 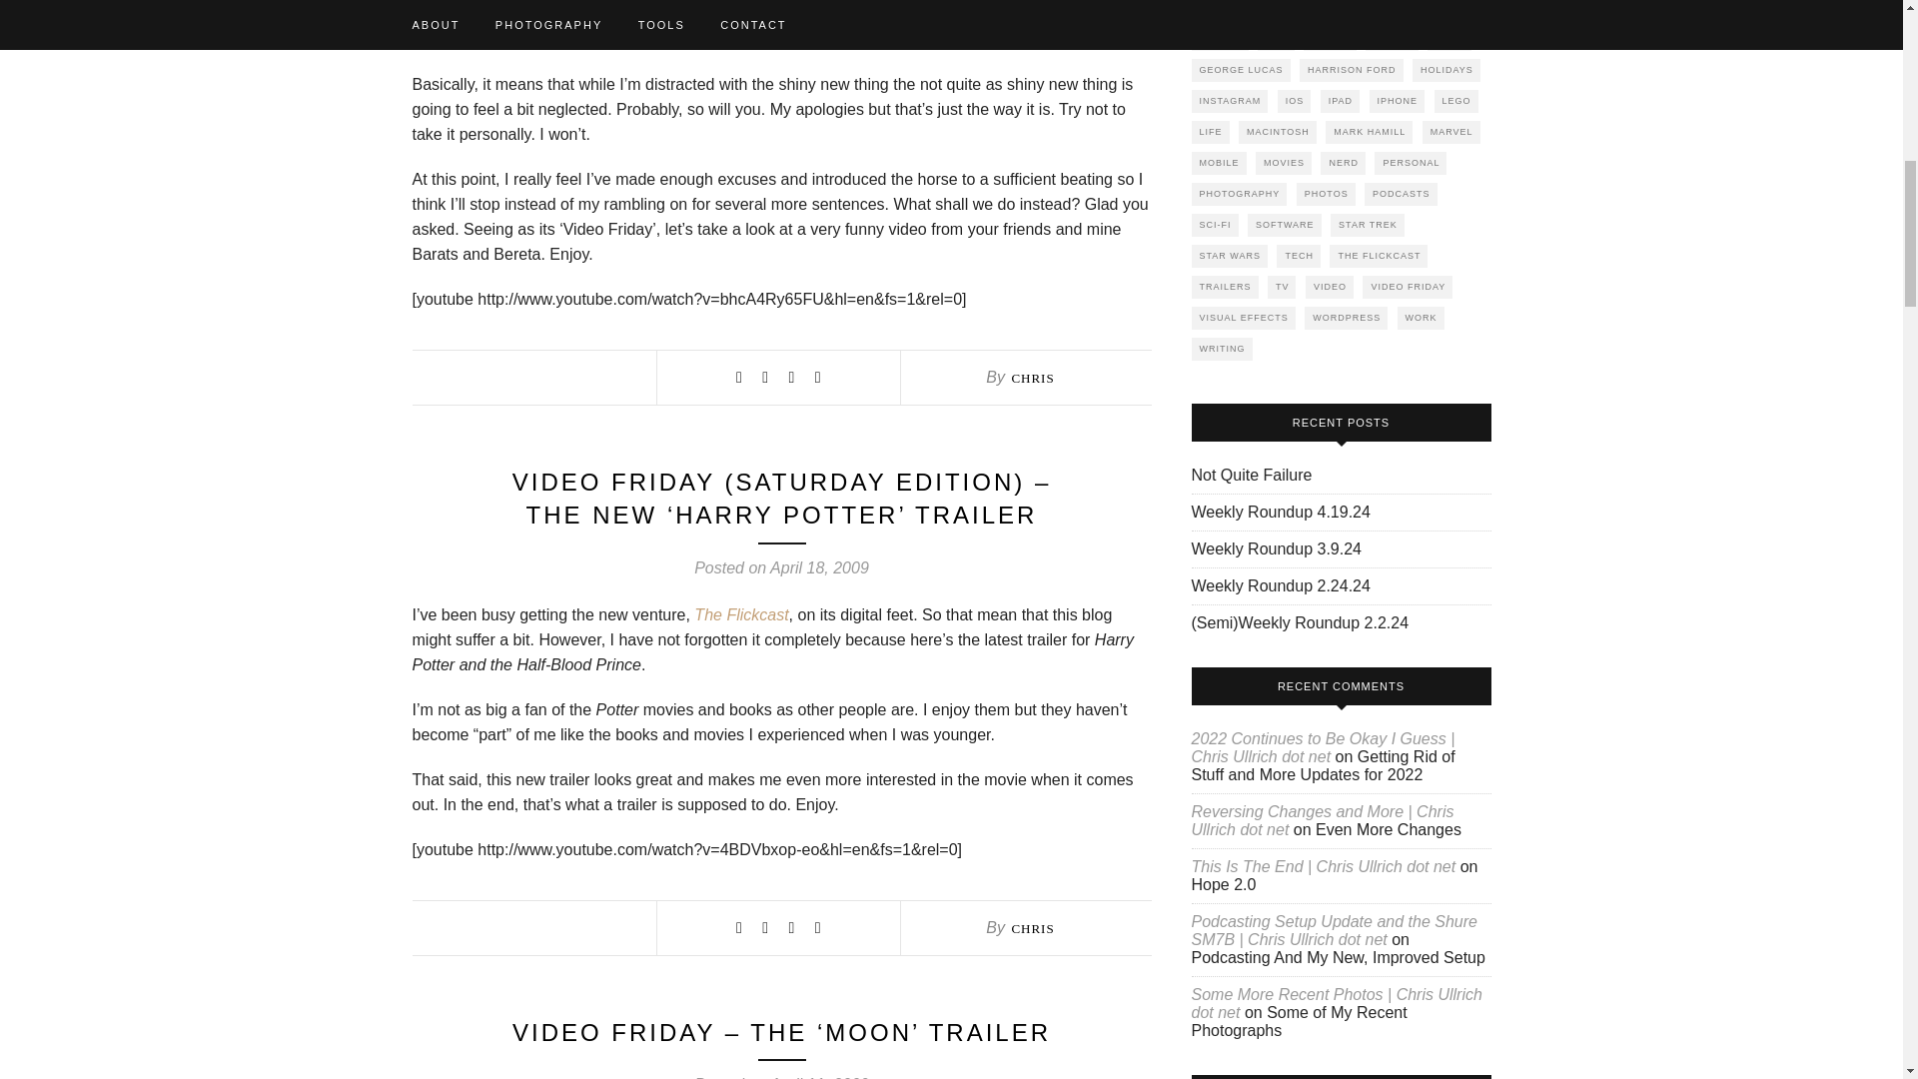 What do you see at coordinates (1031, 929) in the screenshot?
I see `CHRIS` at bounding box center [1031, 929].